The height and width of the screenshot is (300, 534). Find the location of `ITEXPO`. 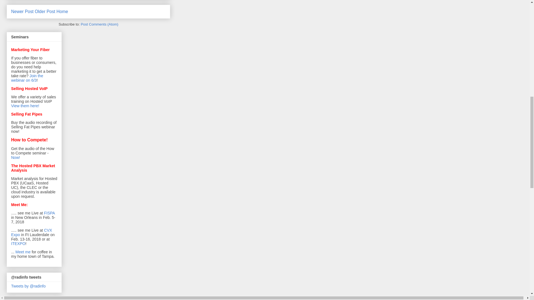

ITEXPO is located at coordinates (18, 243).